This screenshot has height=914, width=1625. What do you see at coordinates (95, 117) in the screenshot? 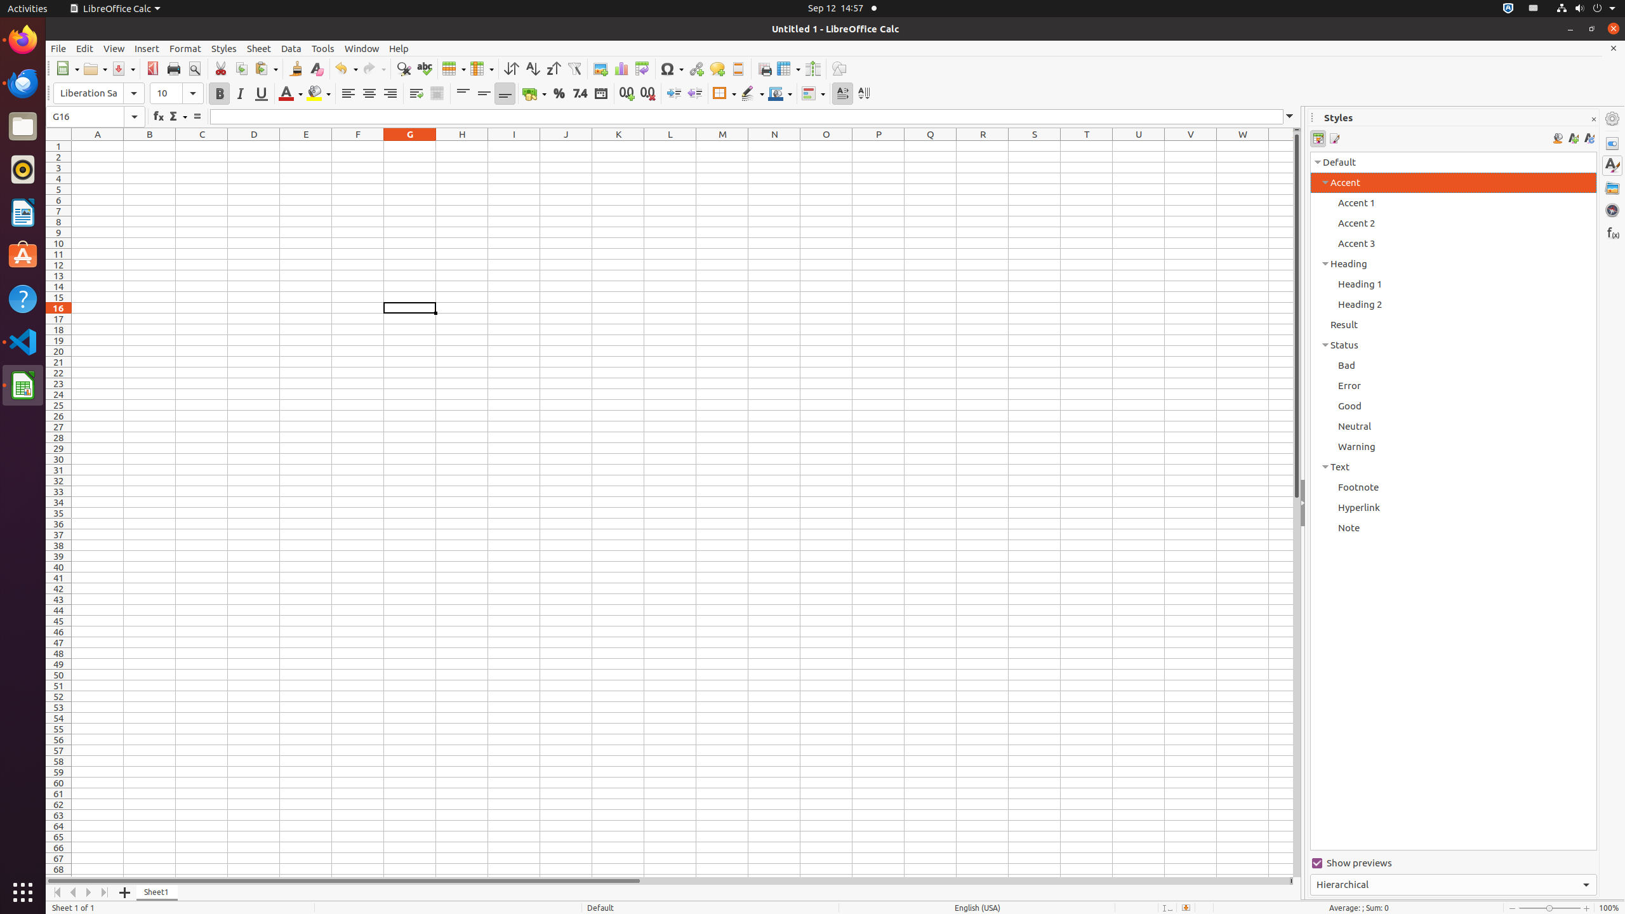
I see `Name Box` at bounding box center [95, 117].